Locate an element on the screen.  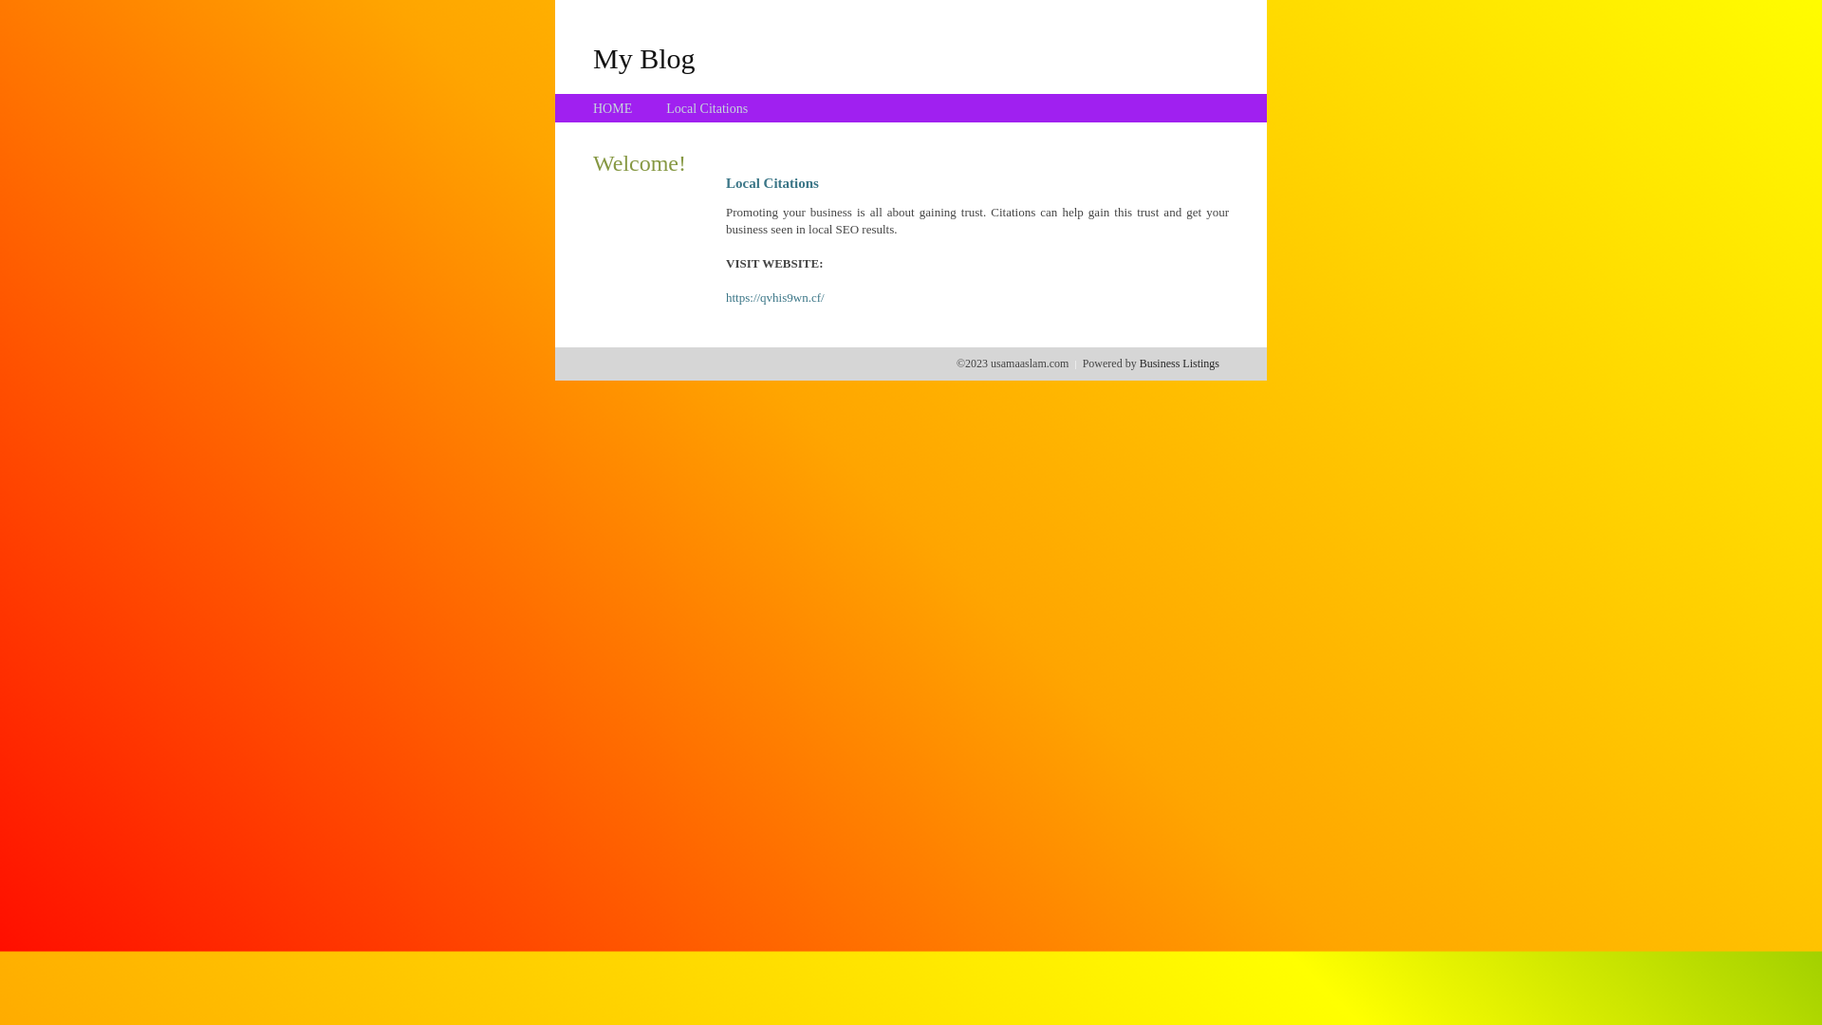
Business Listings is located at coordinates (1180, 363).